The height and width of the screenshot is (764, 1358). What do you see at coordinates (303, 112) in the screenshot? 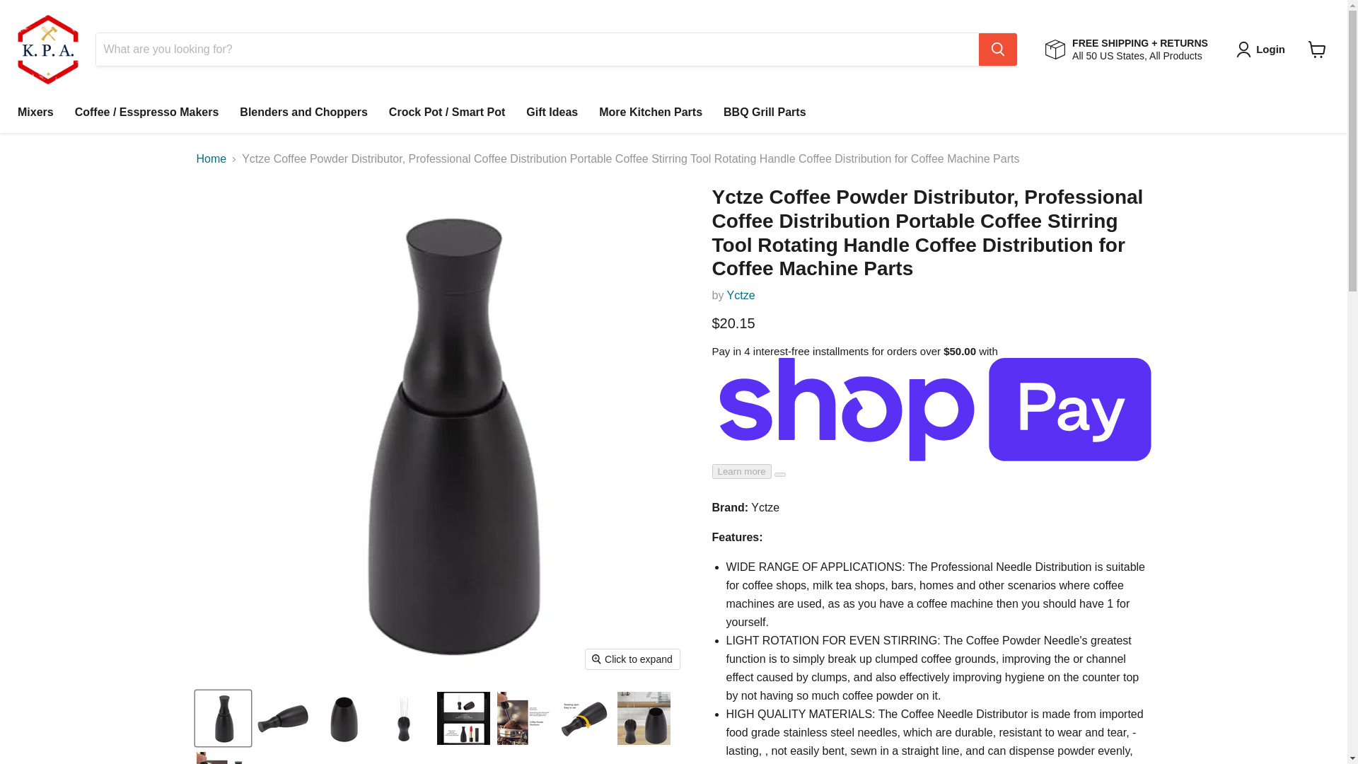
I see `Blenders and Choppers` at bounding box center [303, 112].